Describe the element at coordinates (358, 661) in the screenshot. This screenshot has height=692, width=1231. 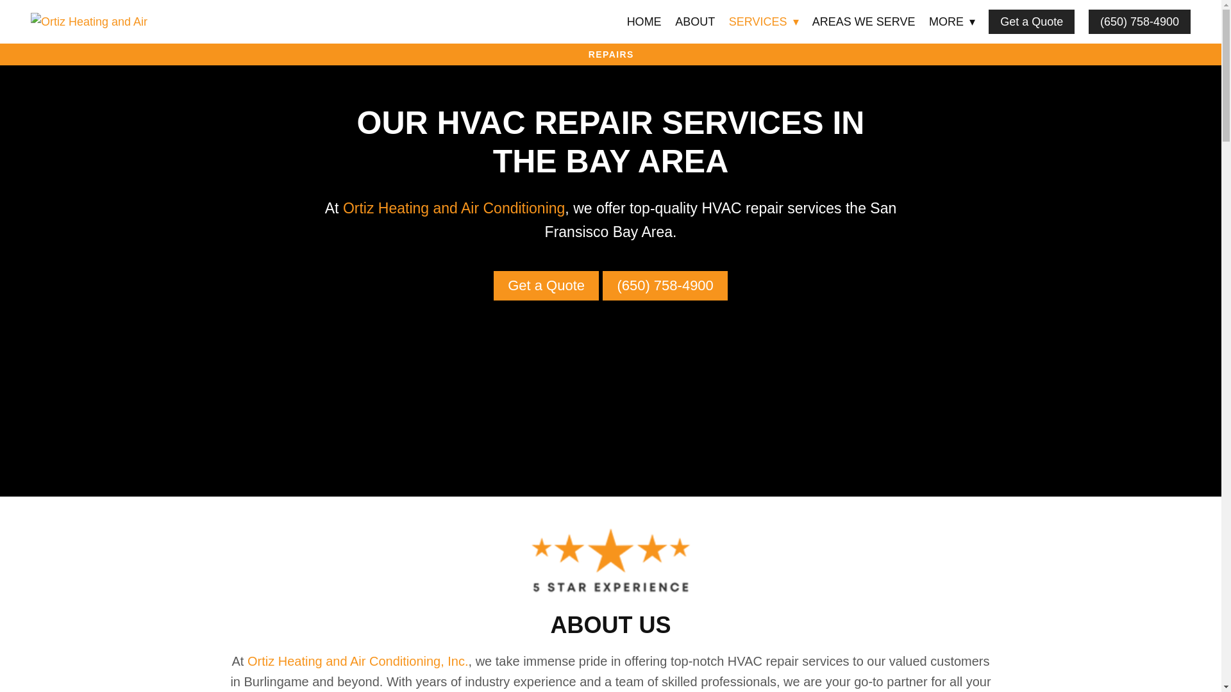
I see `Ortiz Heating and Air Conditioning, Inc.` at that location.